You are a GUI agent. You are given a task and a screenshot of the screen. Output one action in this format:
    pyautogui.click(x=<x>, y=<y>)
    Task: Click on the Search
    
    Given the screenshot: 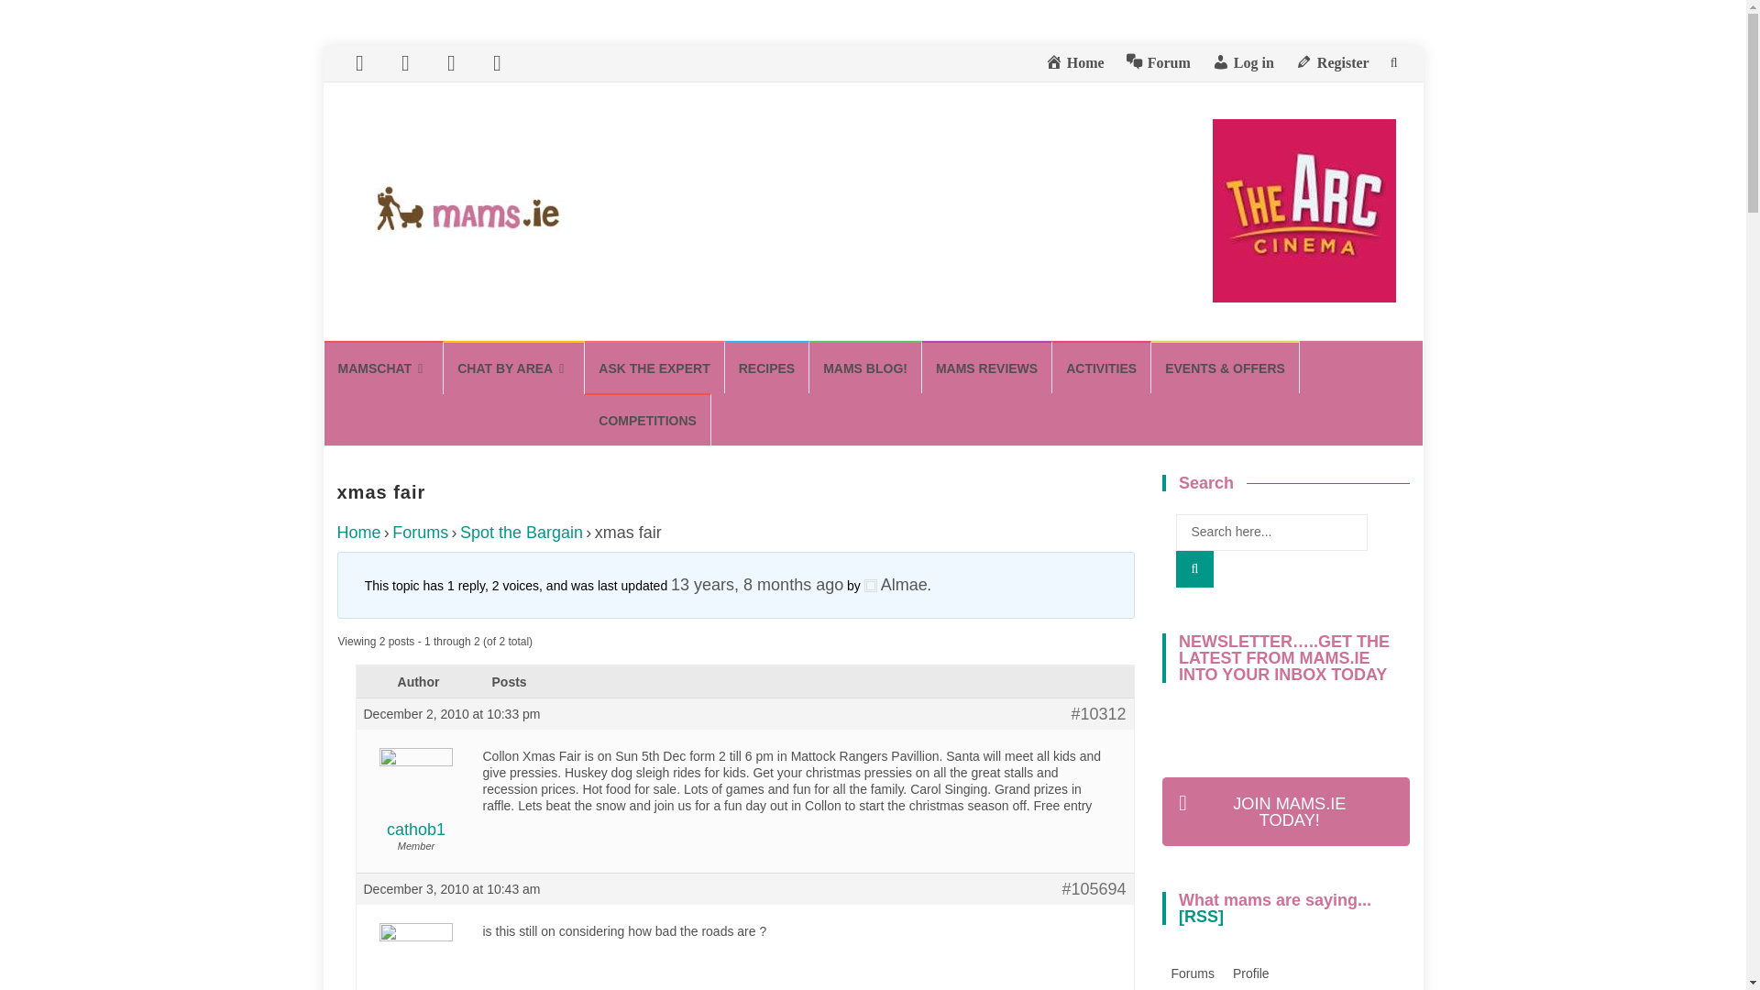 What is the action you would take?
    pyautogui.click(x=1194, y=568)
    